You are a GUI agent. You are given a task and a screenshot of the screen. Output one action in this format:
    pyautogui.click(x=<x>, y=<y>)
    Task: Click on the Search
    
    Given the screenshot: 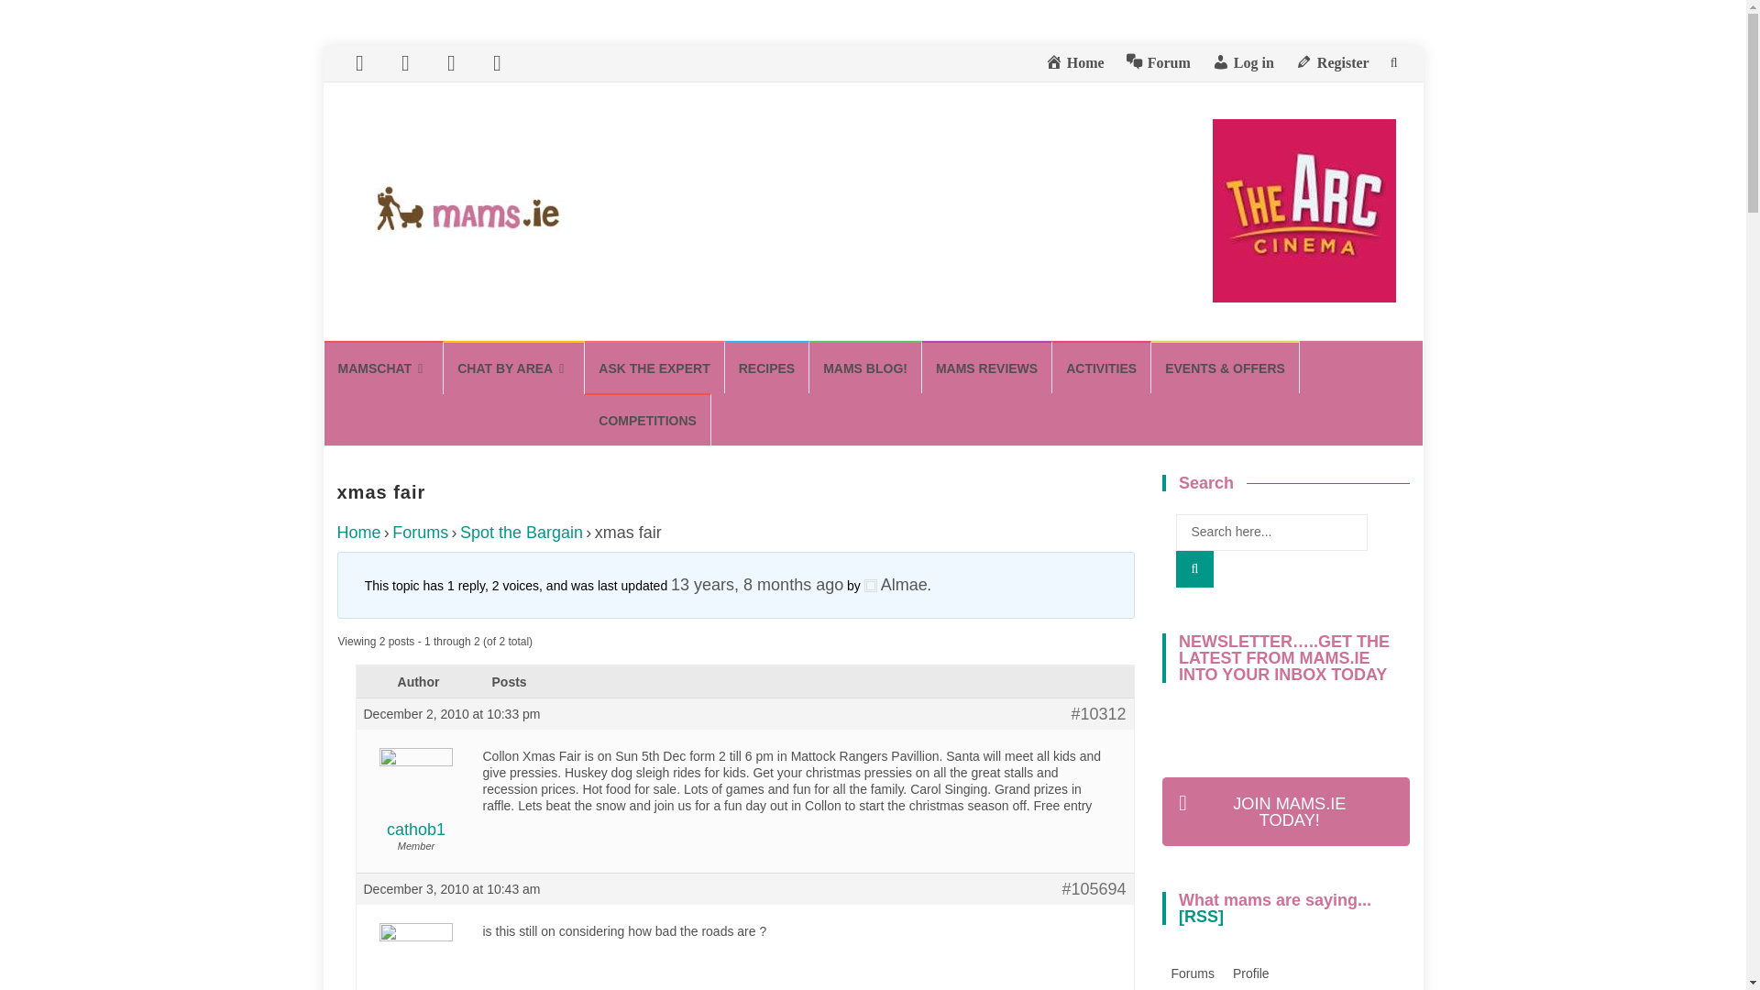 What is the action you would take?
    pyautogui.click(x=1194, y=568)
    